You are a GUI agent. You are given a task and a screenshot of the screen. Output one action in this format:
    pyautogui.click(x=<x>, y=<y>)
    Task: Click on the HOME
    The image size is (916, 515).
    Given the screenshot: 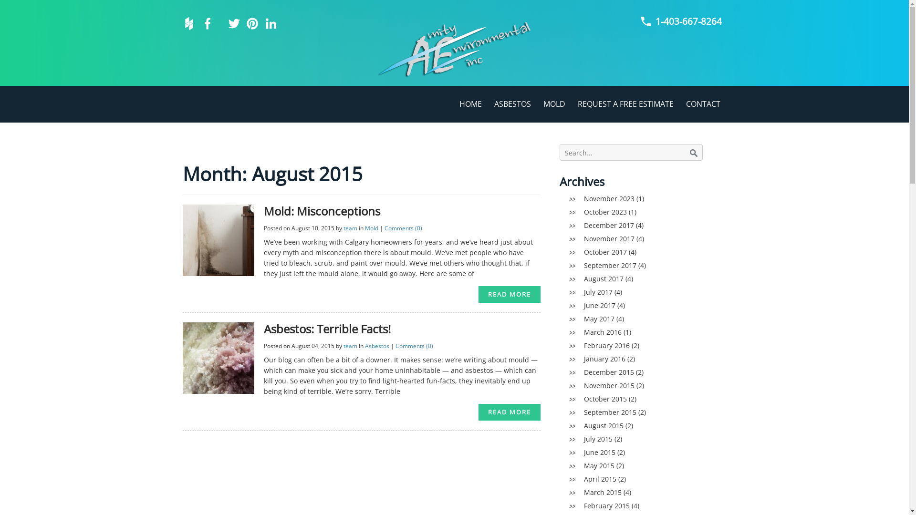 What is the action you would take?
    pyautogui.click(x=470, y=104)
    